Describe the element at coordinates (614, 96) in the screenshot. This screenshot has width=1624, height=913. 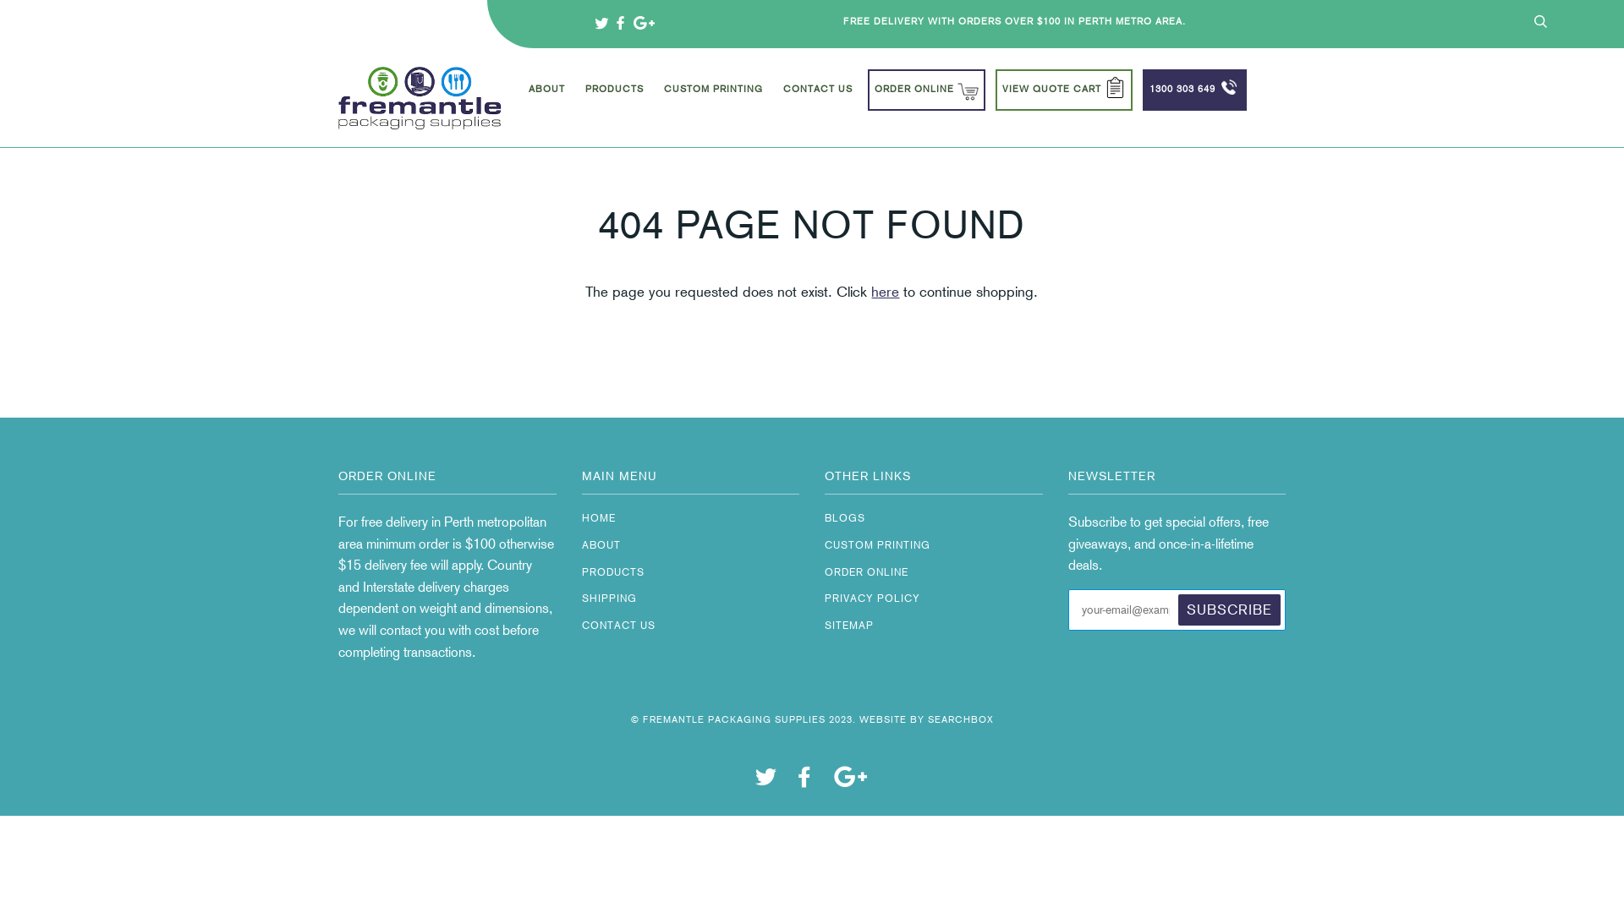
I see `PRODUCTS` at that location.